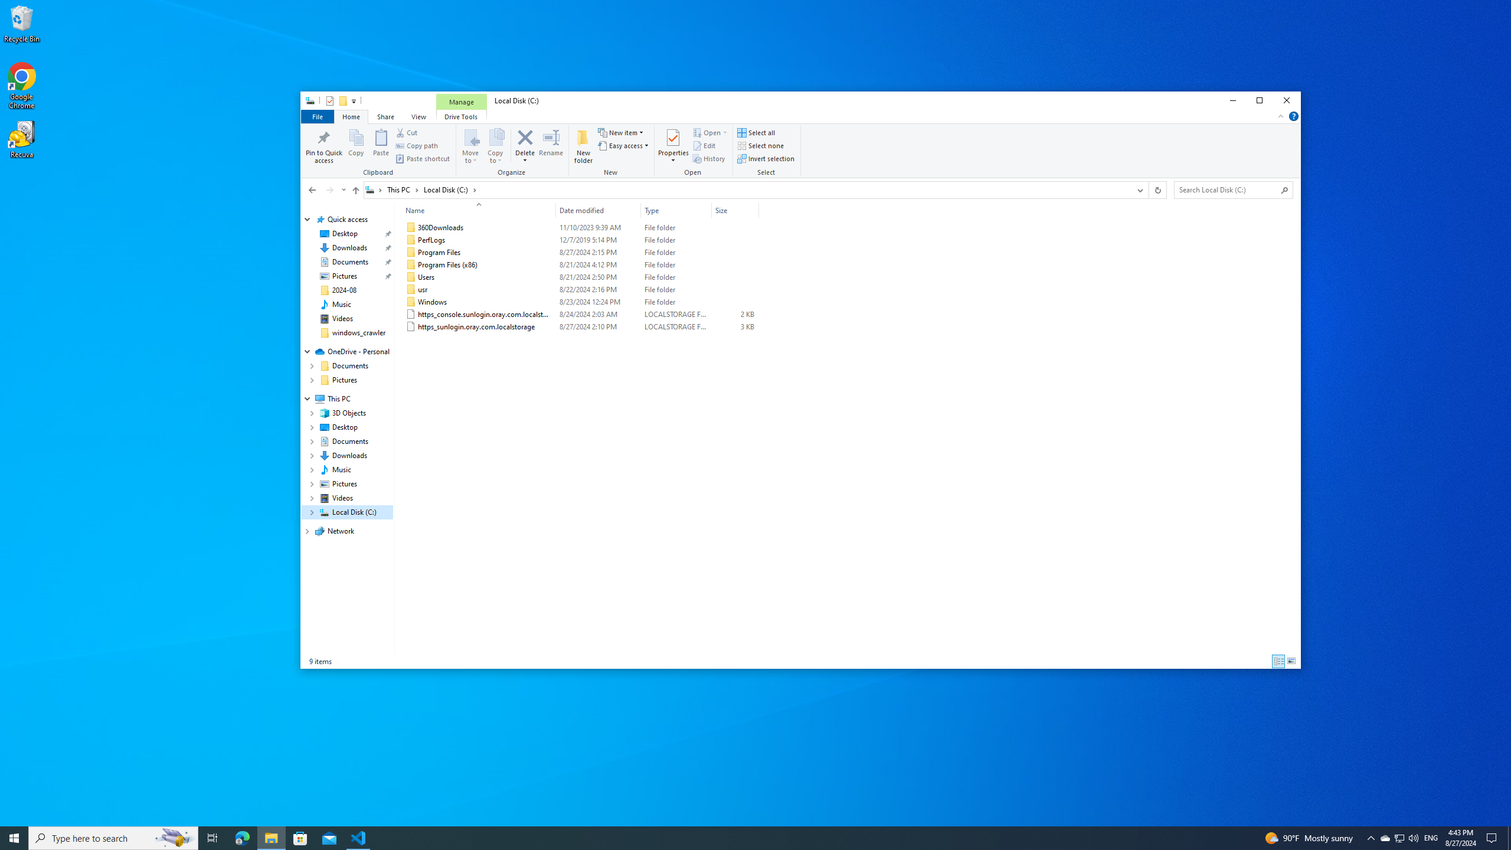 The height and width of the screenshot is (850, 1511). I want to click on Task View, so click(212, 838).